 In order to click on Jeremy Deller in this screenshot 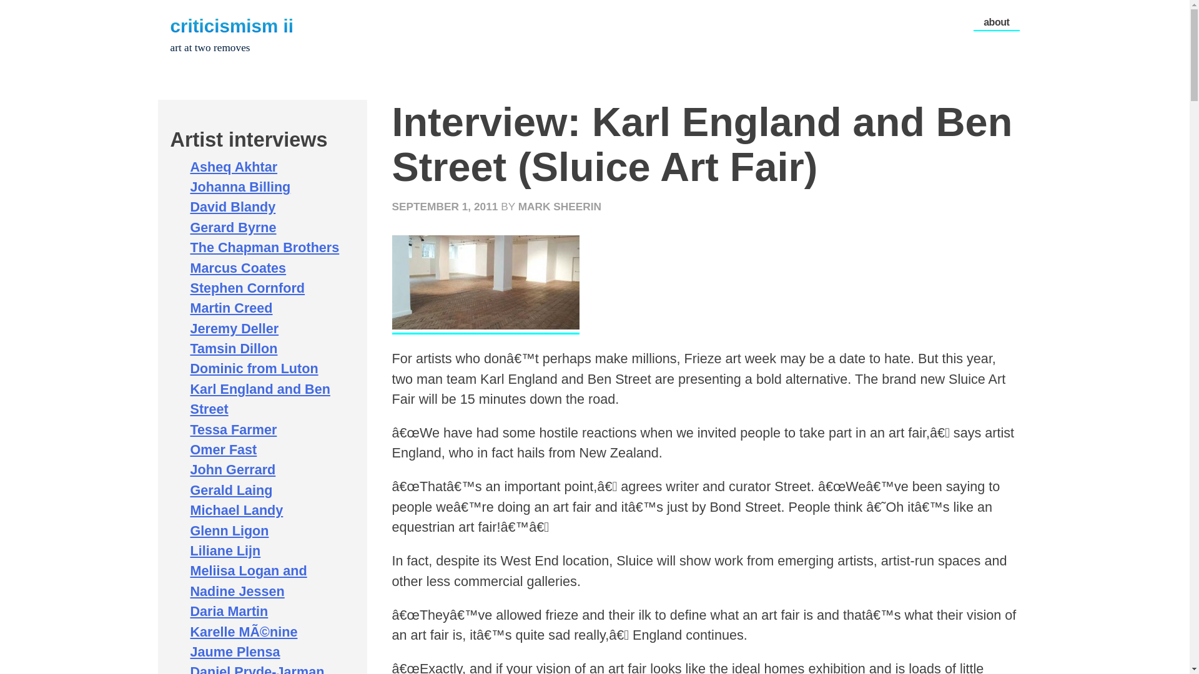, I will do `click(234, 328)`.